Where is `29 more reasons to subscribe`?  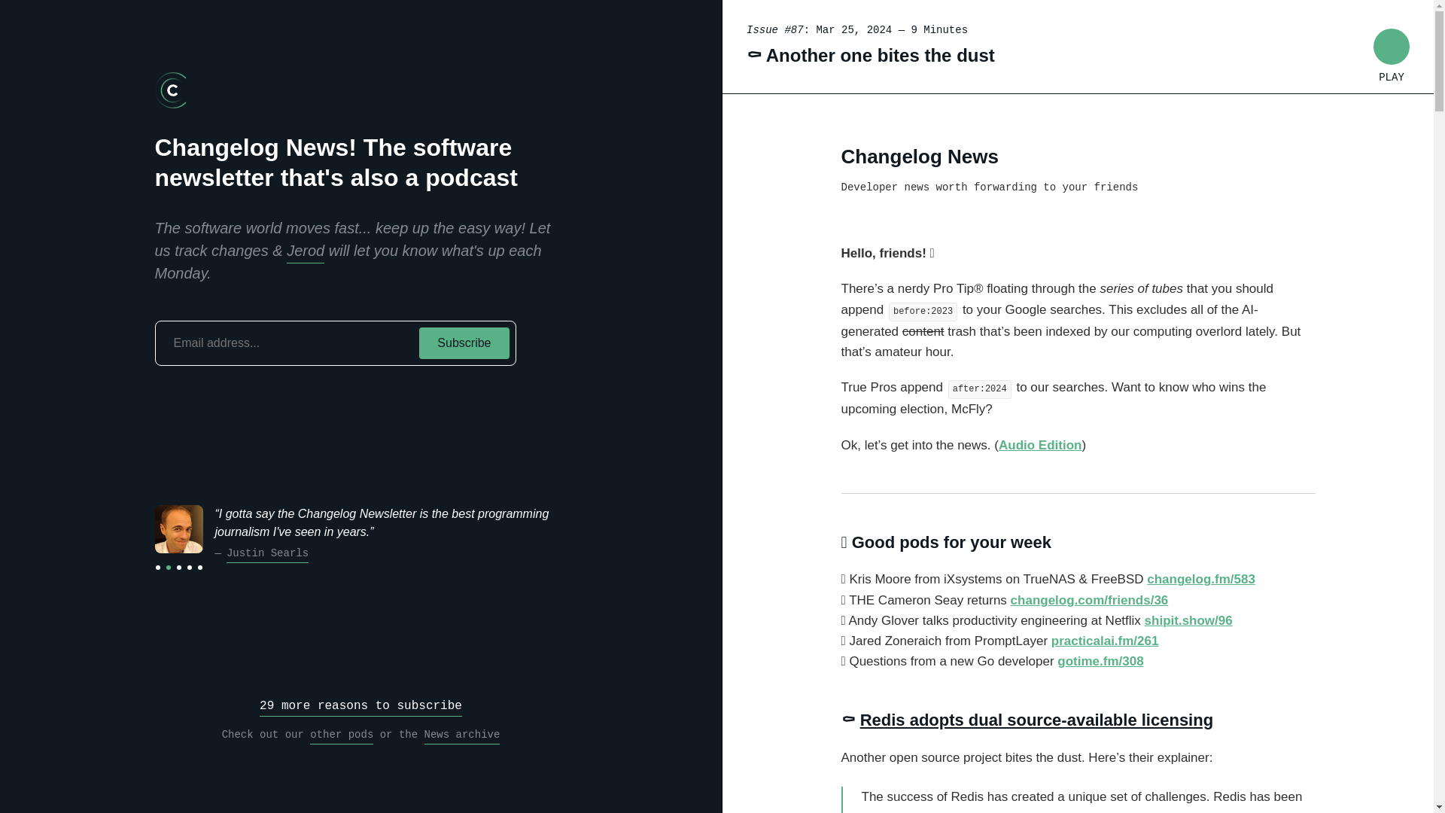
29 more reasons to subscribe is located at coordinates (361, 708).